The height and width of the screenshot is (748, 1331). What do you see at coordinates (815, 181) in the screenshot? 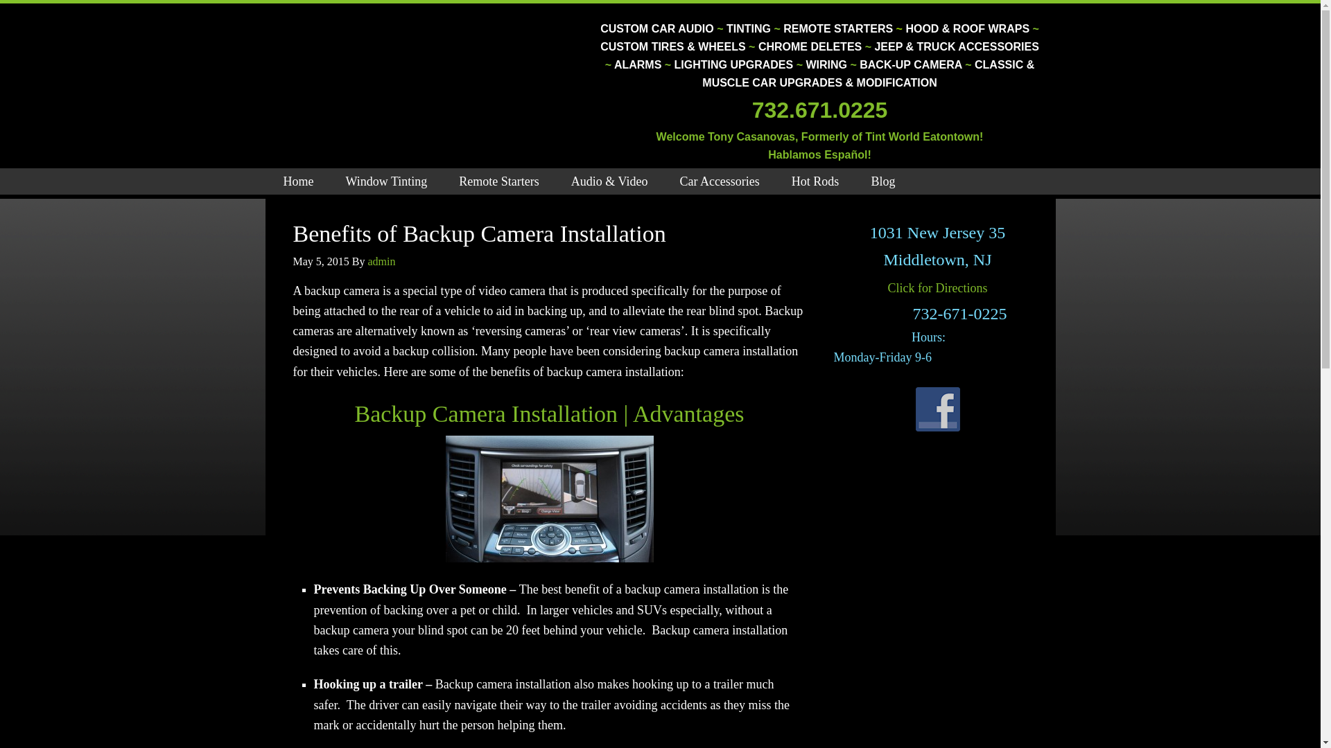
I see `Hot Rods` at bounding box center [815, 181].